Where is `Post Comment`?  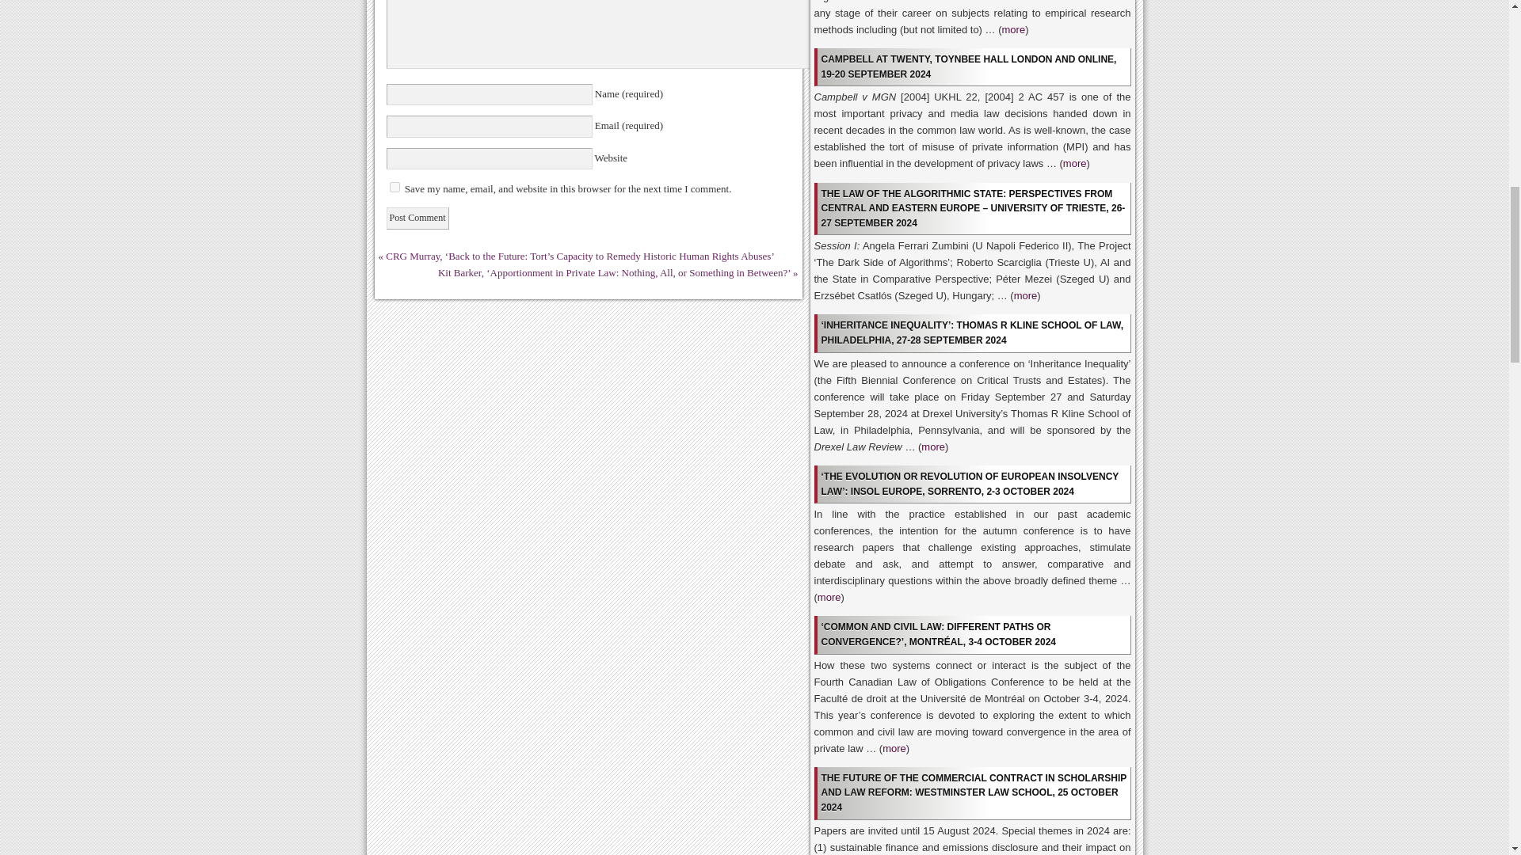
Post Comment is located at coordinates (417, 218).